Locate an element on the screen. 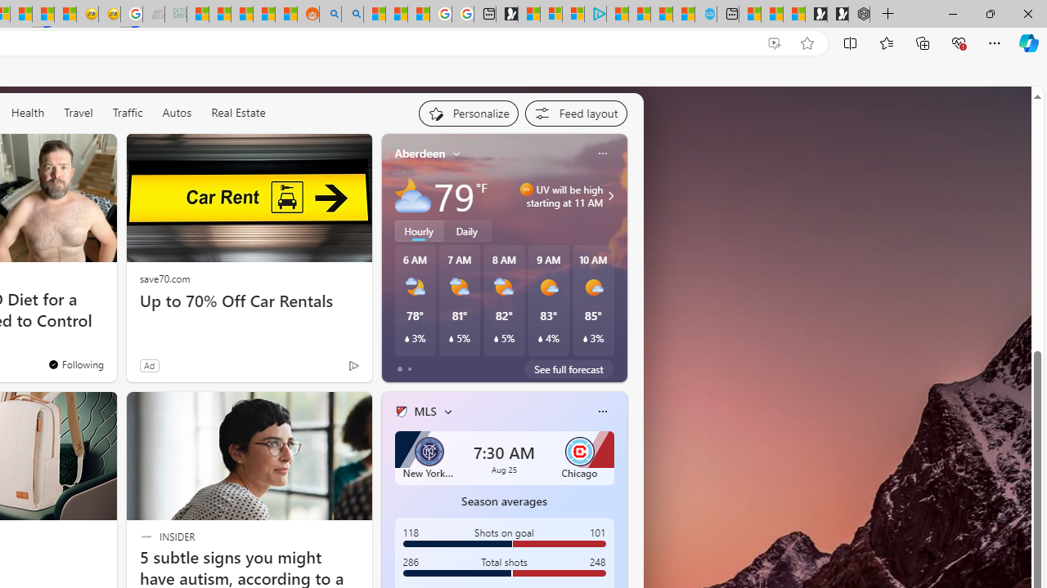 This screenshot has width=1047, height=588. Personalize your feed" is located at coordinates (468, 113).